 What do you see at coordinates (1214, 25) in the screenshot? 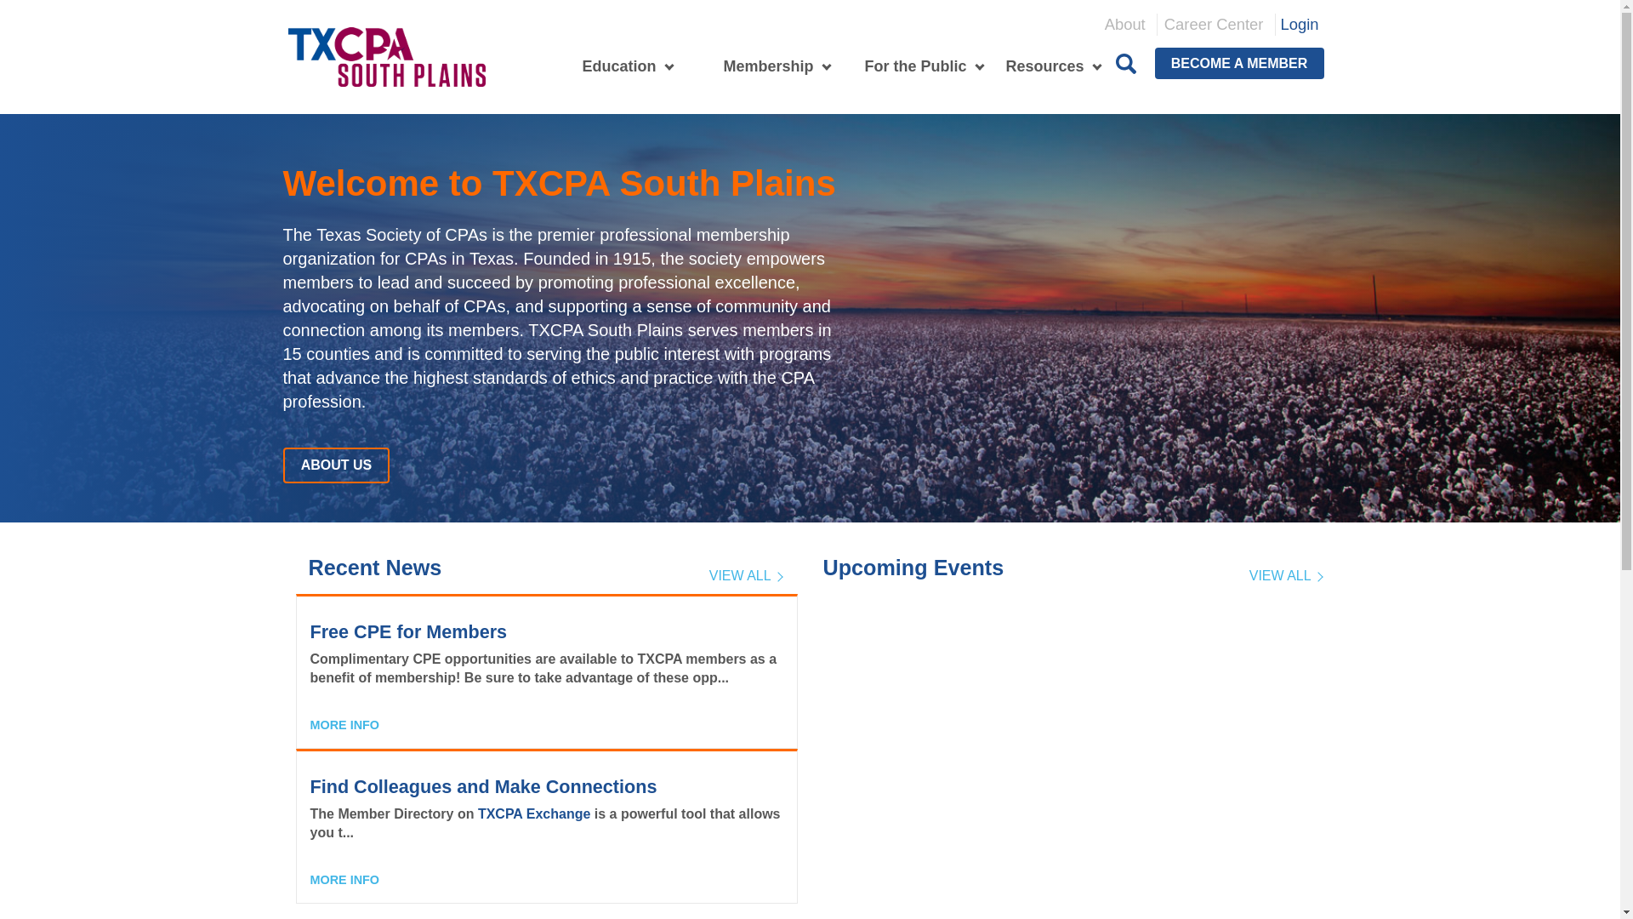
I see `Career Center` at bounding box center [1214, 25].